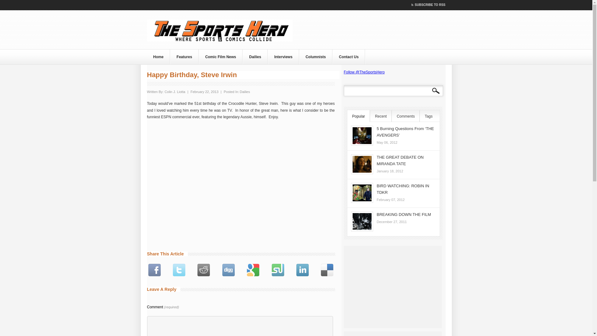 This screenshot has width=597, height=336. I want to click on Comments, so click(405, 116).